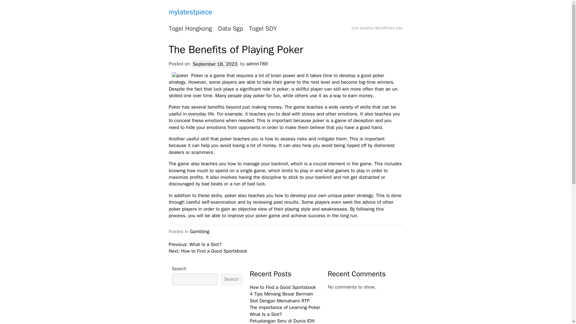  What do you see at coordinates (215, 64) in the screenshot?
I see `September 18, 2023` at bounding box center [215, 64].